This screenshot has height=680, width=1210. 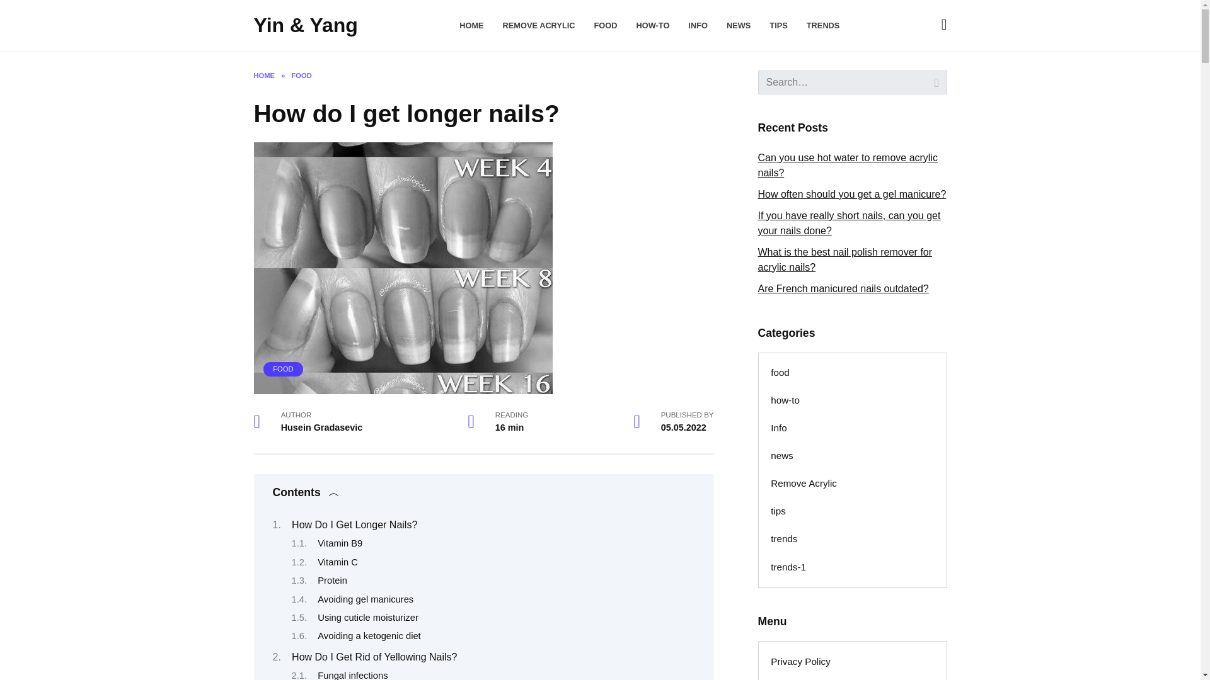 What do you see at coordinates (263, 76) in the screenshot?
I see `HOME` at bounding box center [263, 76].